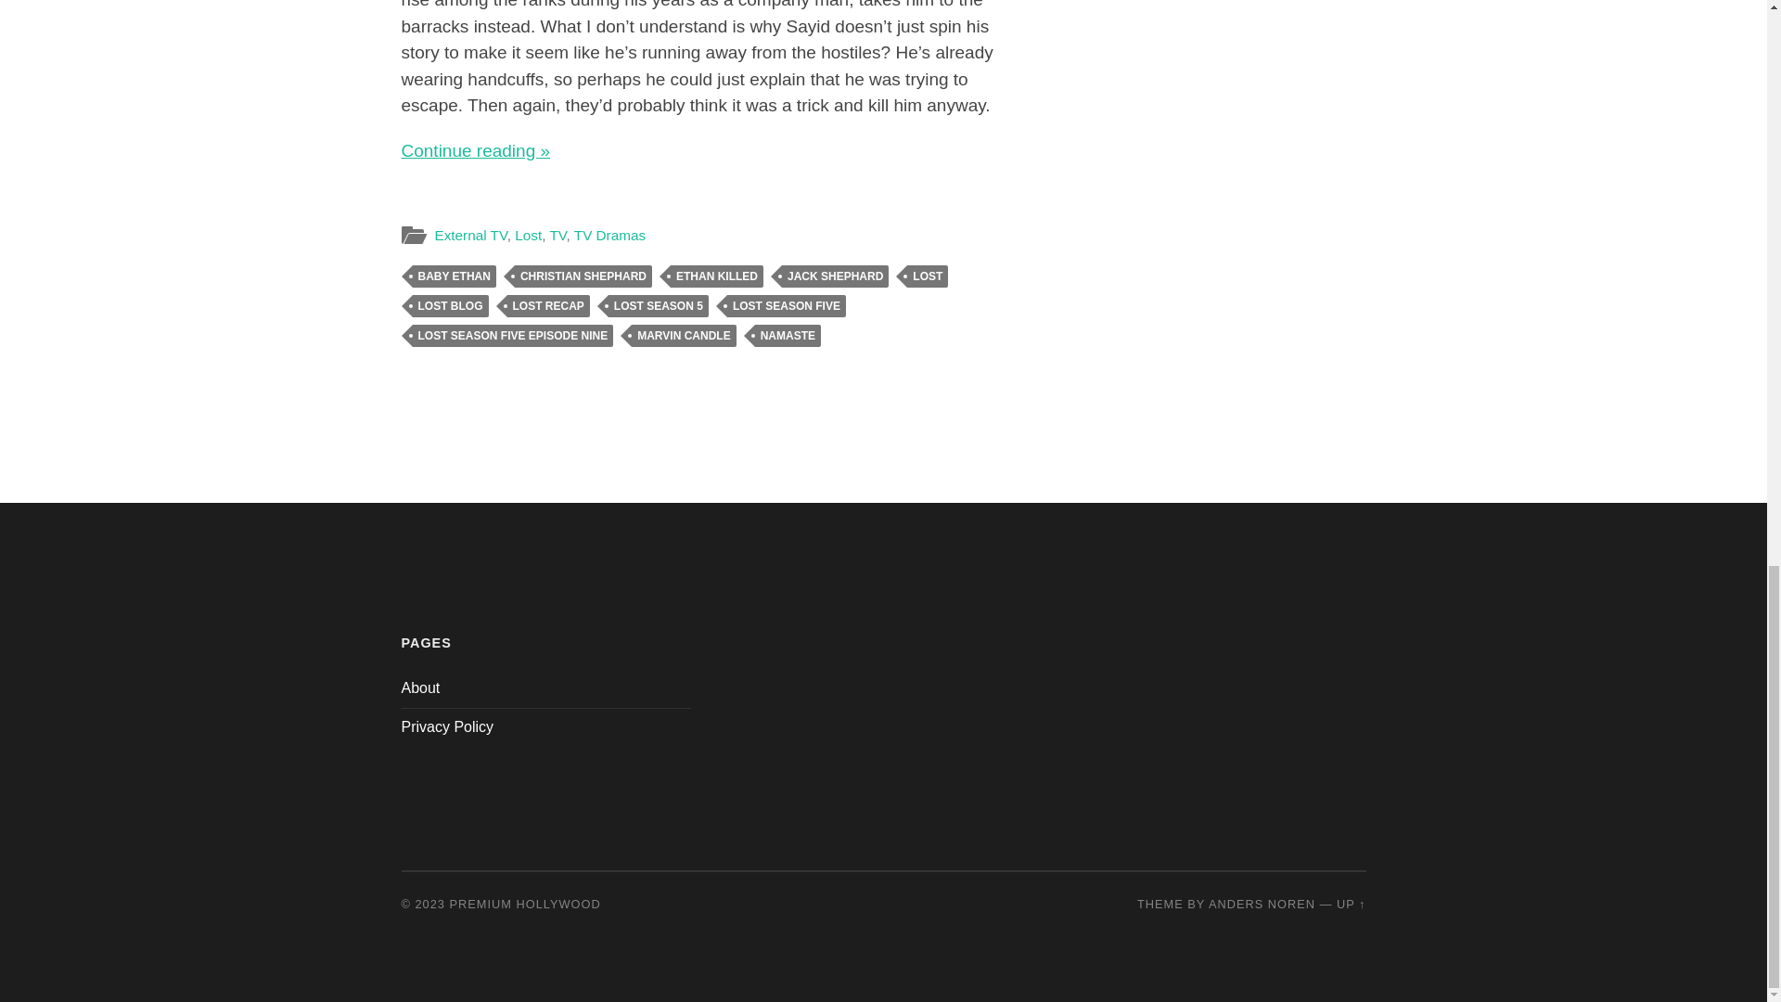 Image resolution: width=1781 pixels, height=1002 pixels. Describe the element at coordinates (512, 335) in the screenshot. I see `LOST SEASON FIVE EPISODE NINE` at that location.